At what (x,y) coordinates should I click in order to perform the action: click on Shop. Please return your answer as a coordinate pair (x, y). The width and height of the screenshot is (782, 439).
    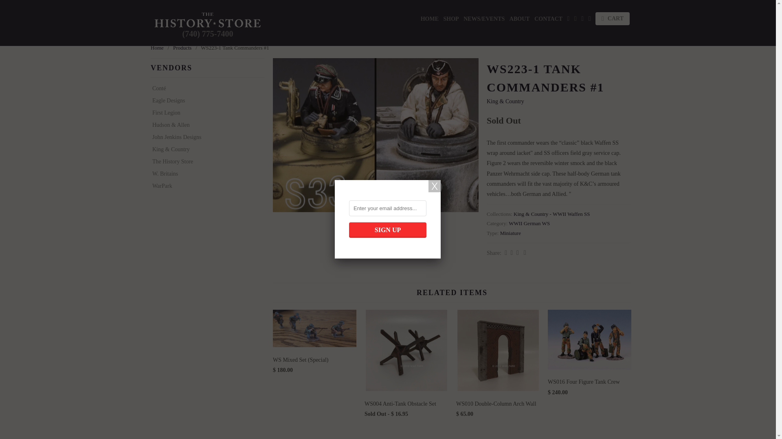
    Looking at the image, I should click on (451, 20).